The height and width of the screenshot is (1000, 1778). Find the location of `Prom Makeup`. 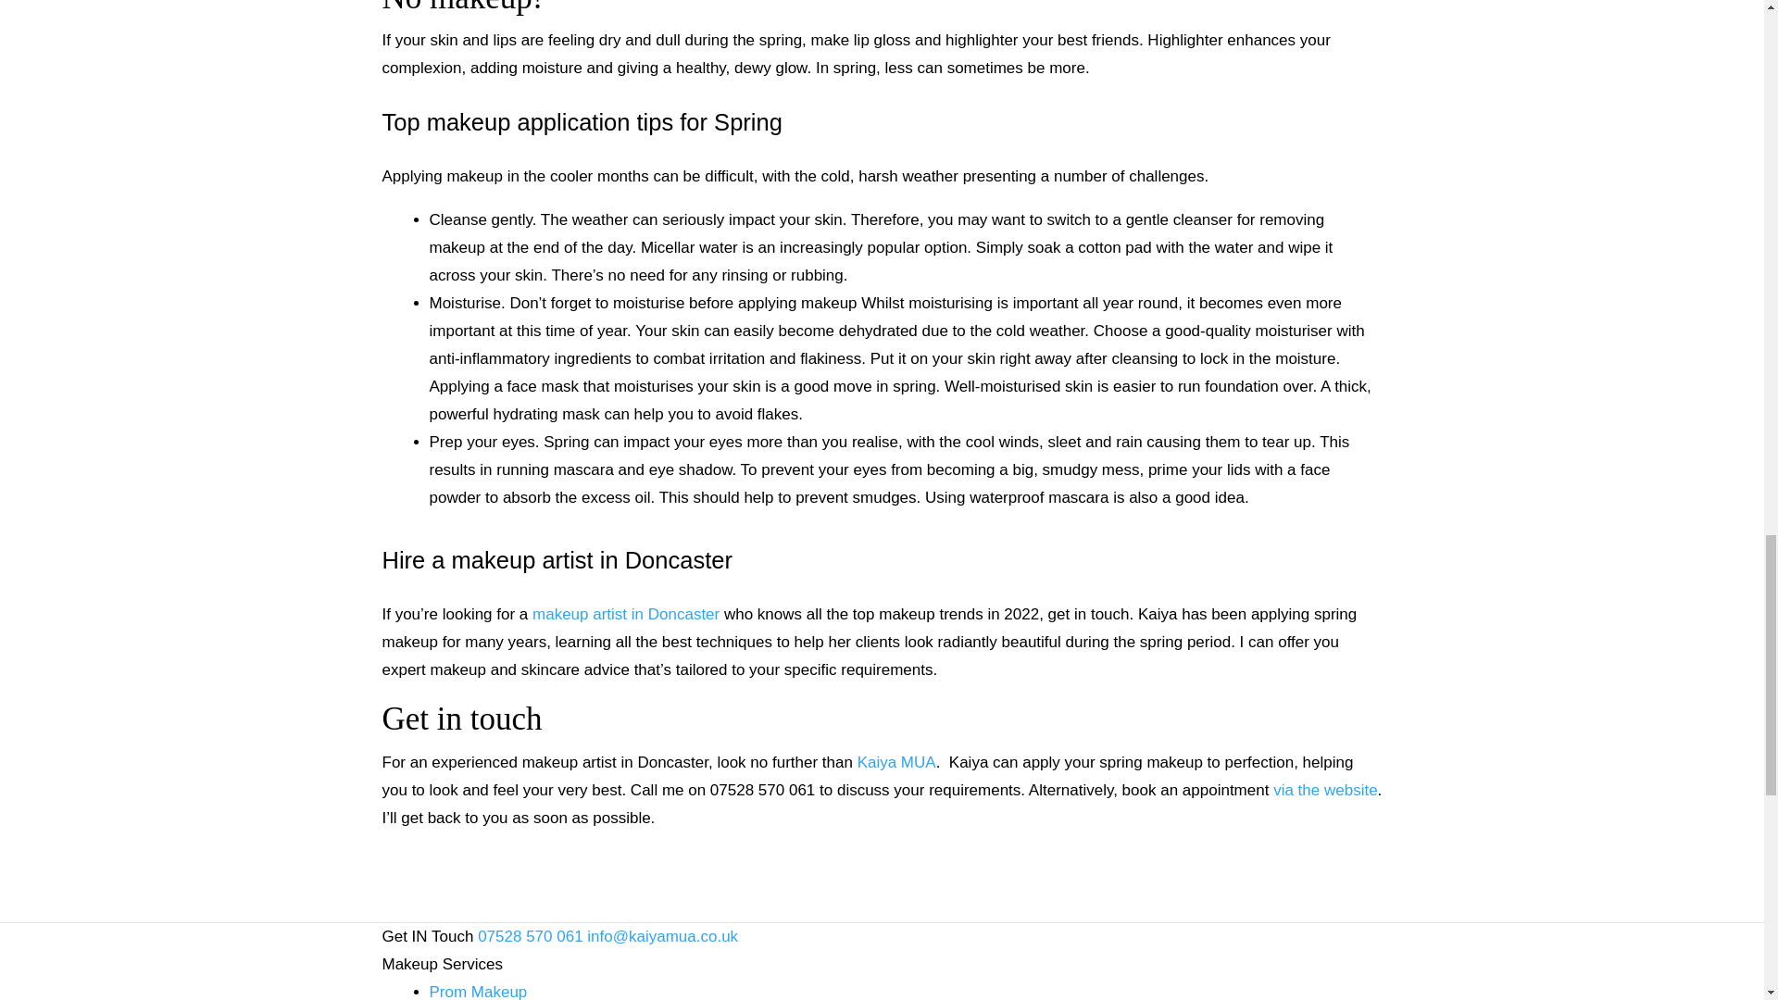

Prom Makeup is located at coordinates (479, 991).